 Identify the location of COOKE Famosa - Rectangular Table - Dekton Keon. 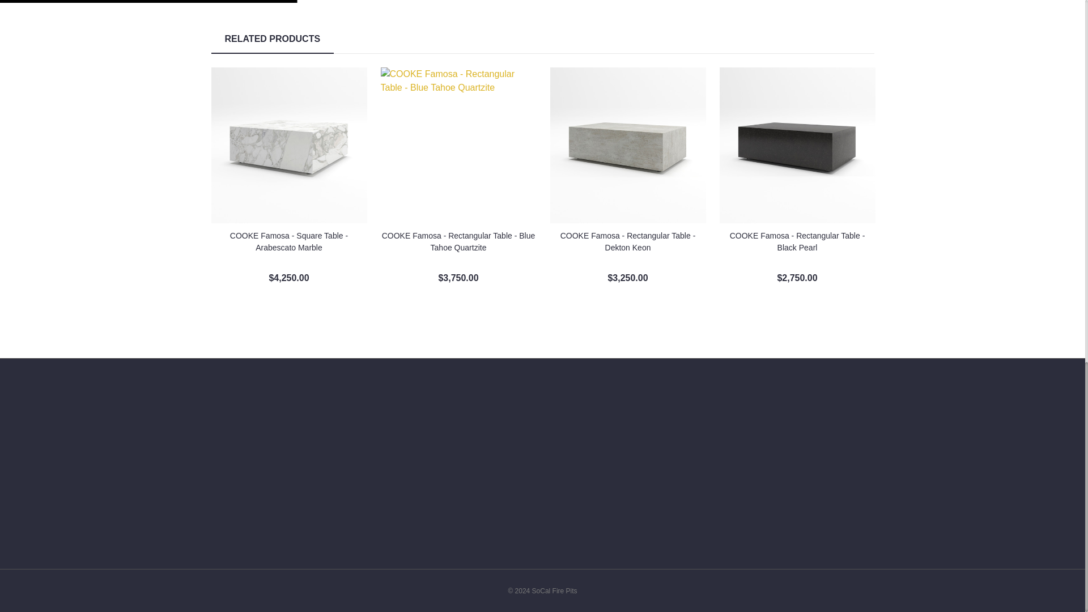
(627, 145).